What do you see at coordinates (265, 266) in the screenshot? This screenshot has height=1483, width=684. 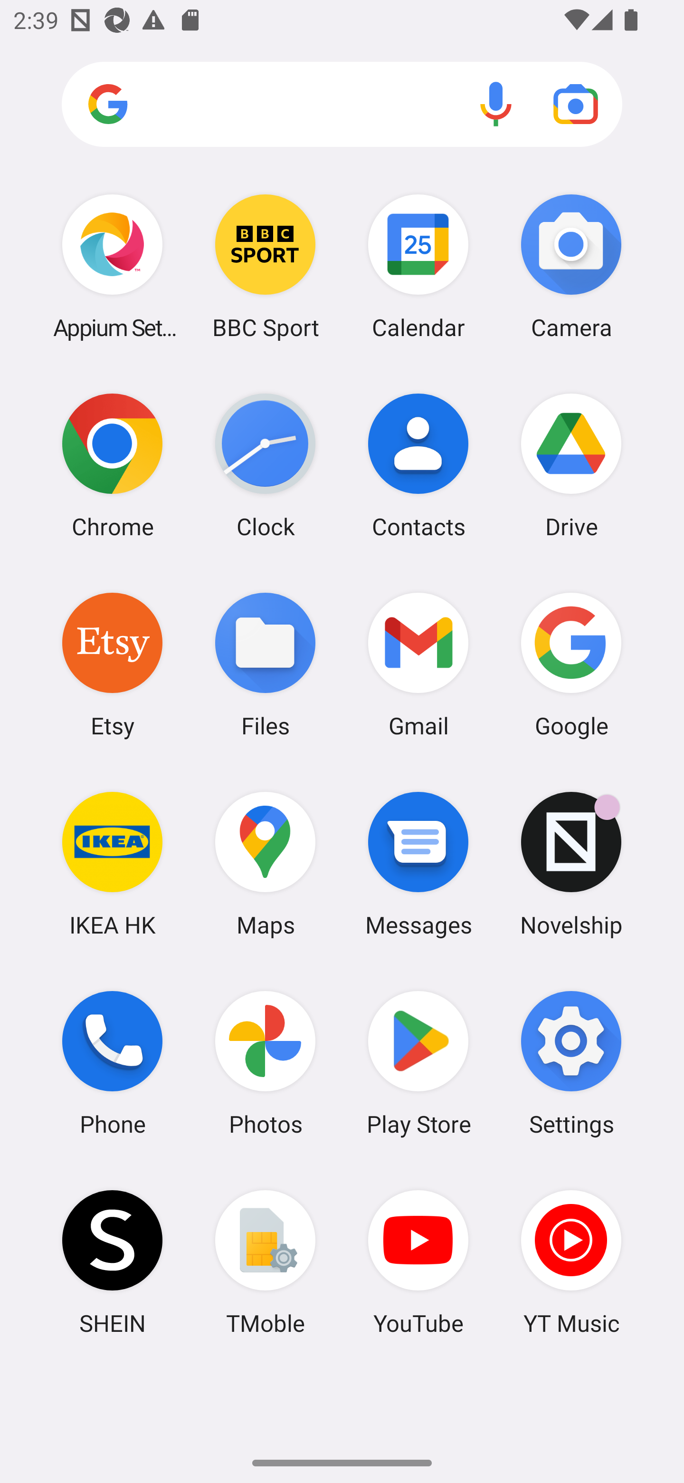 I see `BBC Sport` at bounding box center [265, 266].